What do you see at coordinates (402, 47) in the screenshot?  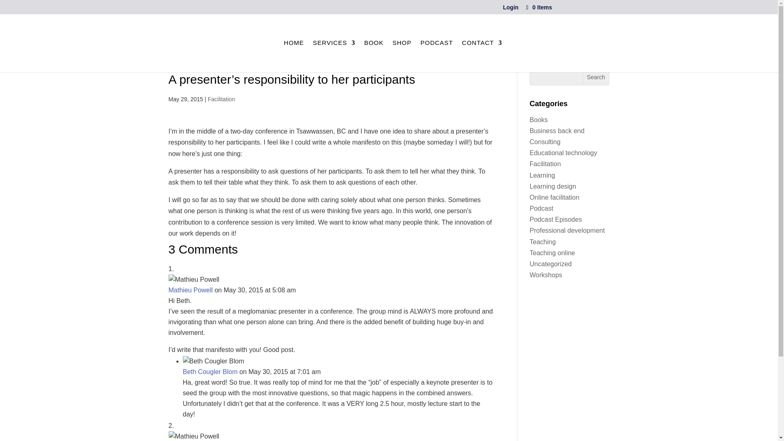 I see `SHOP` at bounding box center [402, 47].